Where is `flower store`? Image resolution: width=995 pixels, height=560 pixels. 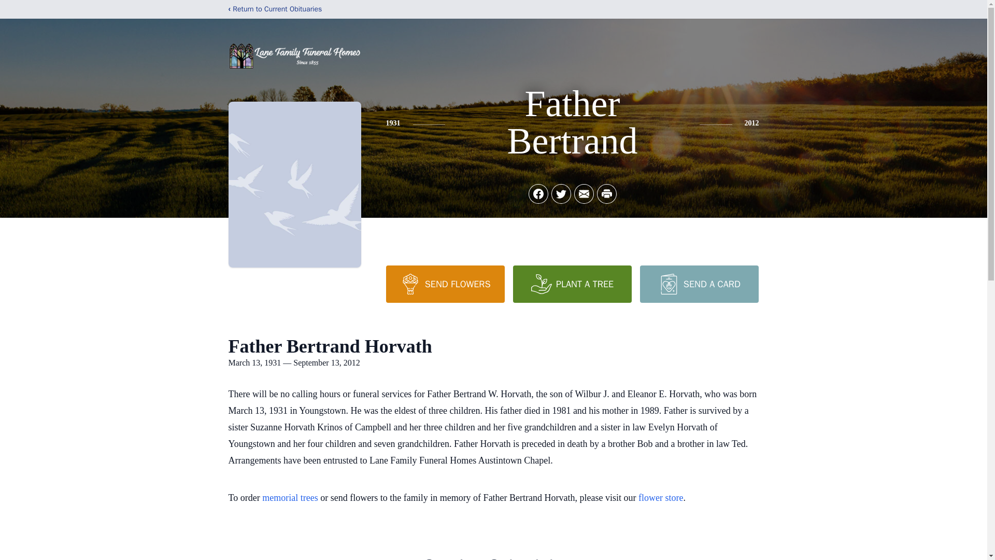
flower store is located at coordinates (660, 498).